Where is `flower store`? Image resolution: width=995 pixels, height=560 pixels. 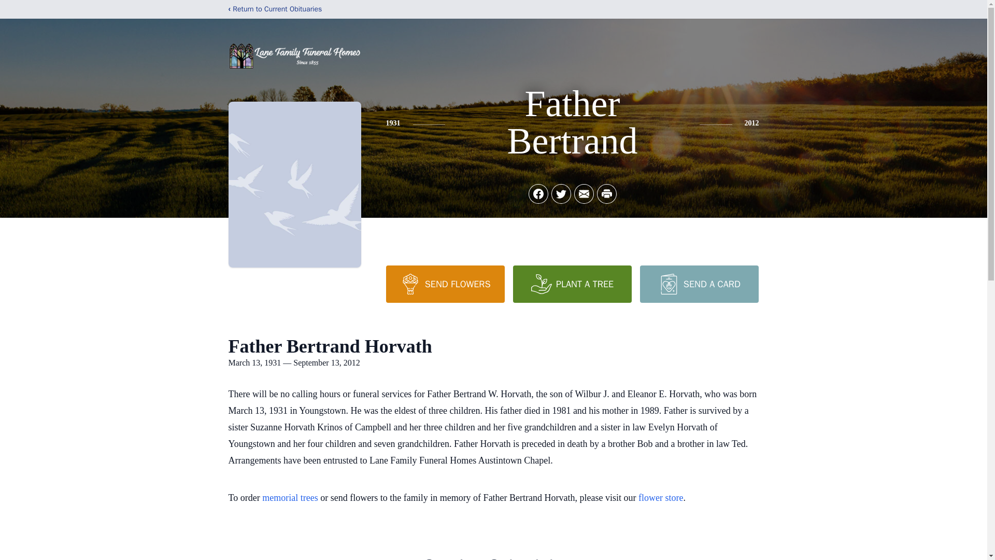
flower store is located at coordinates (660, 498).